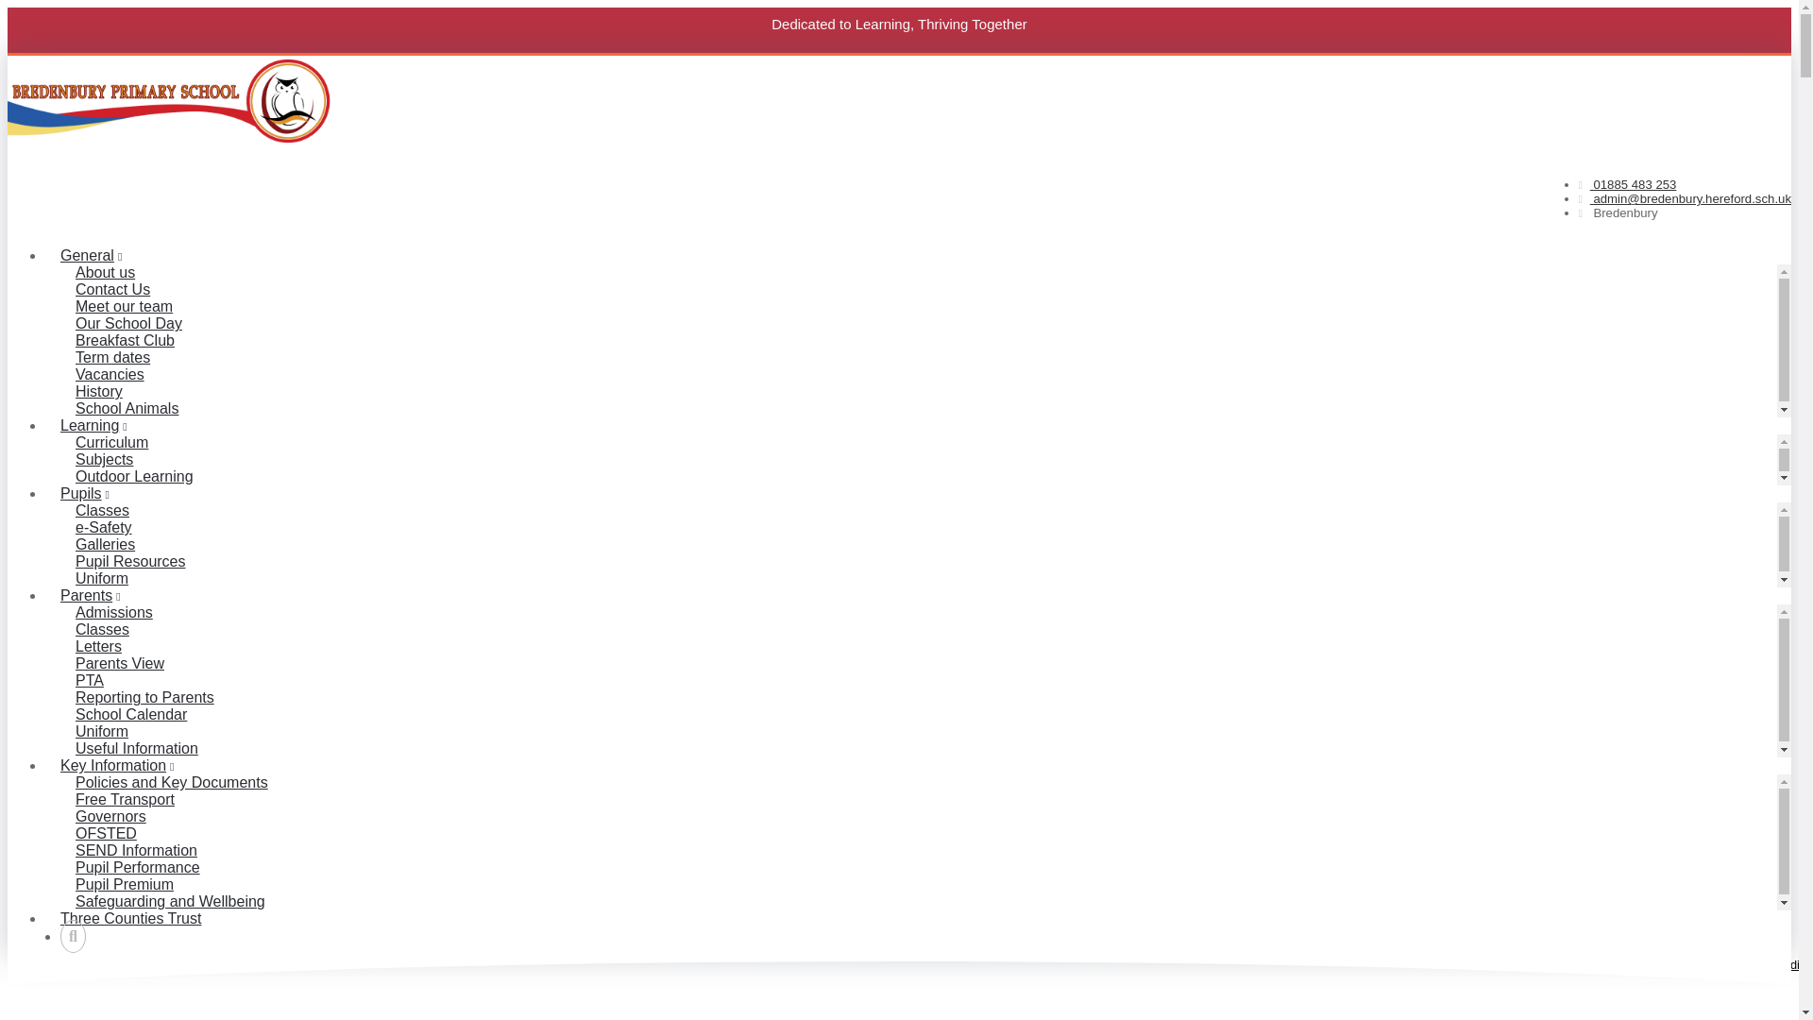  I want to click on Parents, so click(91, 595).